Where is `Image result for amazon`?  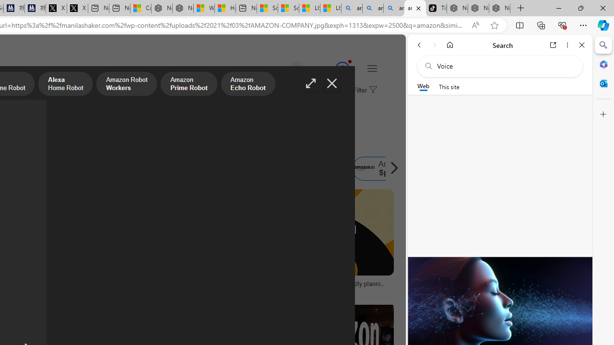
Image result for amazon is located at coordinates (329, 232).